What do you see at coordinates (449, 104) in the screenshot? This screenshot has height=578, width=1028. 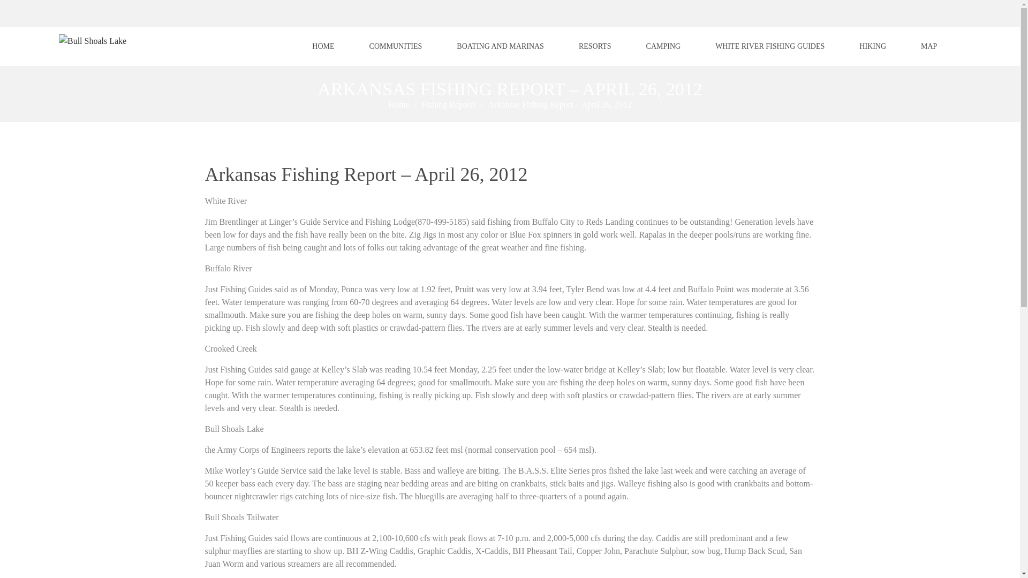 I see `Fishing Reports` at bounding box center [449, 104].